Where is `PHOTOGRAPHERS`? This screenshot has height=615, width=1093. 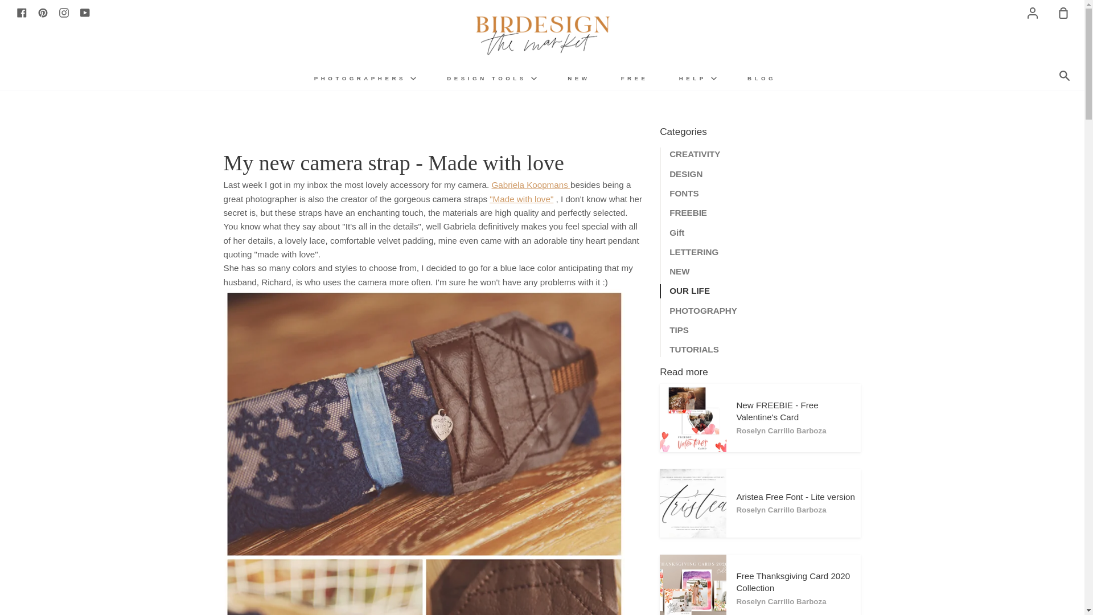 PHOTOGRAPHERS is located at coordinates (365, 77).